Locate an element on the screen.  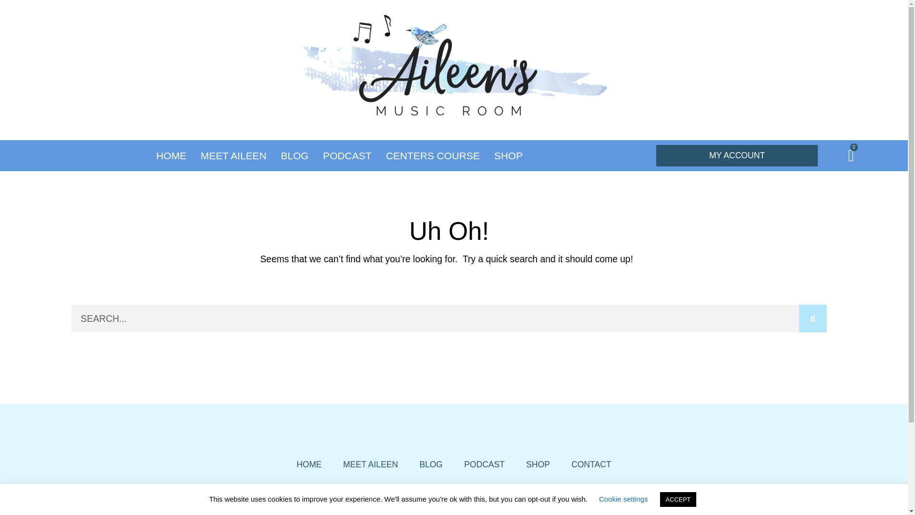
HOME is located at coordinates (171, 155).